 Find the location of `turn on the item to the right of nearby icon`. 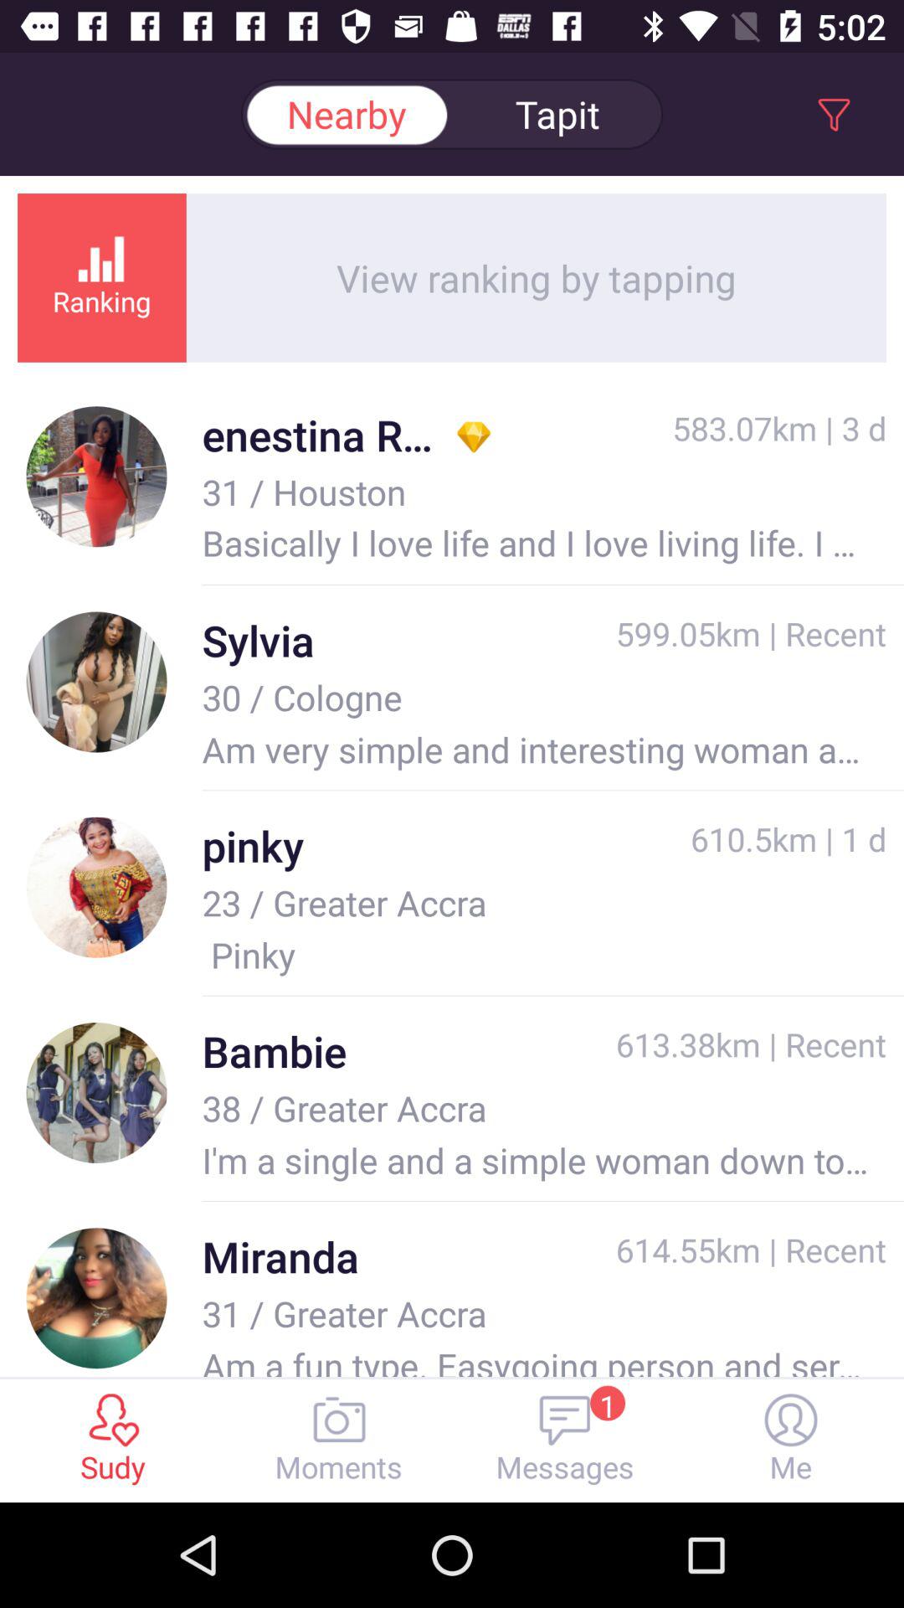

turn on the item to the right of nearby icon is located at coordinates (557, 114).